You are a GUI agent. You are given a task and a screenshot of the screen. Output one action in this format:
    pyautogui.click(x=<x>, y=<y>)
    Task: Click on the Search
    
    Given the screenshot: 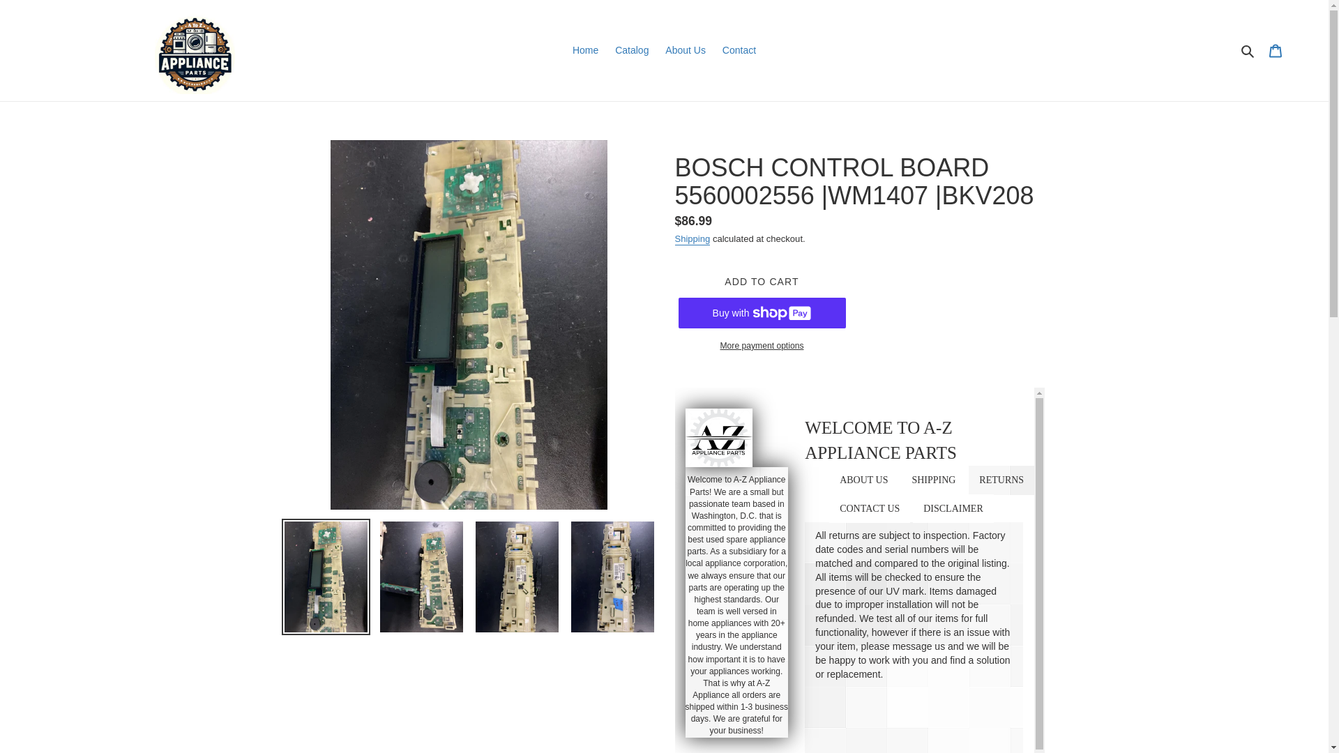 What is the action you would take?
    pyautogui.click(x=1248, y=50)
    